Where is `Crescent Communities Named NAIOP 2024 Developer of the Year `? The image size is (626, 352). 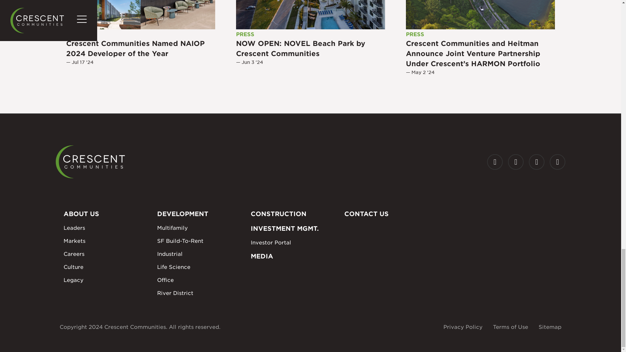 Crescent Communities Named NAIOP 2024 Developer of the Year  is located at coordinates (141, 14).